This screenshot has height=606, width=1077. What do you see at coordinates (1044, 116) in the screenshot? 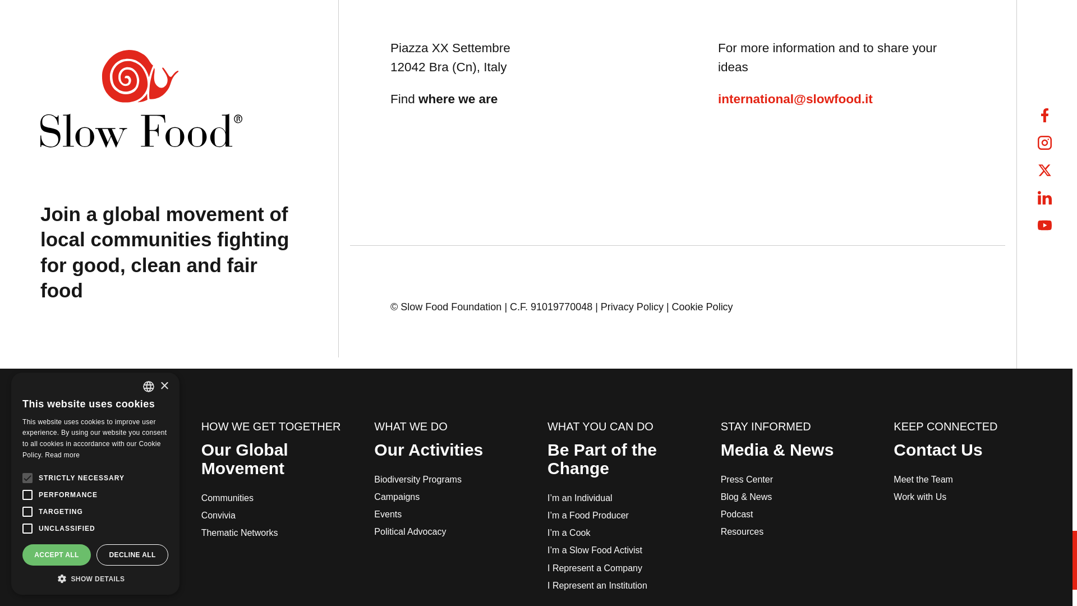
I see `Follow us on Facebook` at bounding box center [1044, 116].